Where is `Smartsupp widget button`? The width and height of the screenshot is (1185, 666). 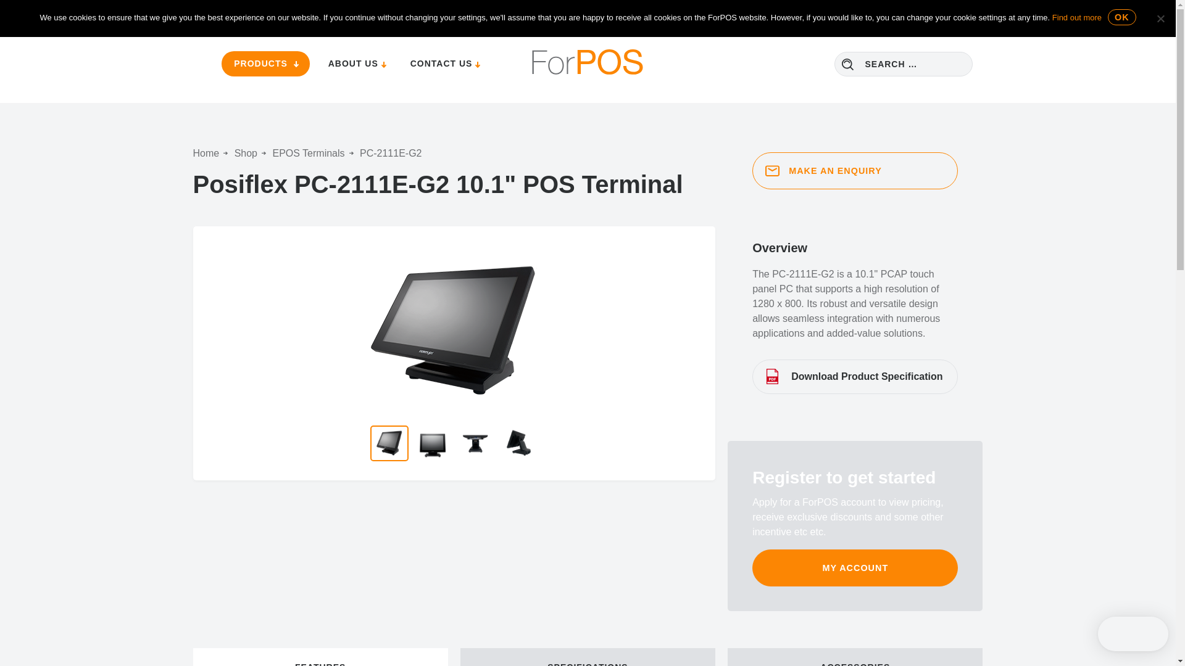 Smartsupp widget button is located at coordinates (1133, 634).